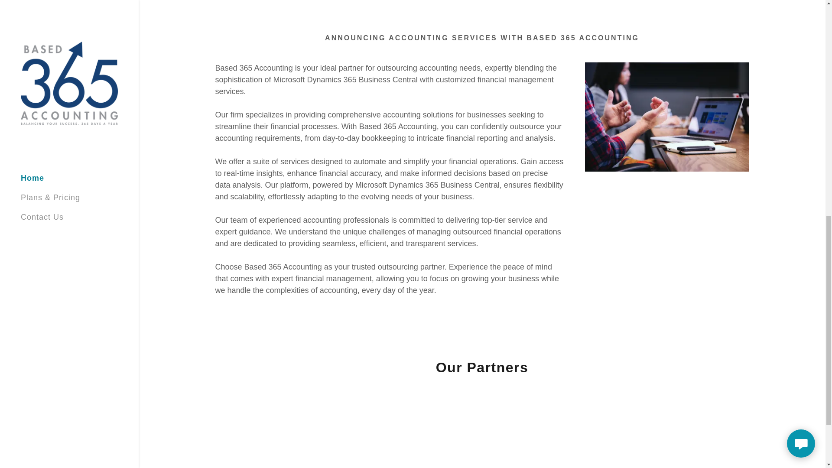 The image size is (832, 468). What do you see at coordinates (526, 466) in the screenshot?
I see `Contact Us` at bounding box center [526, 466].